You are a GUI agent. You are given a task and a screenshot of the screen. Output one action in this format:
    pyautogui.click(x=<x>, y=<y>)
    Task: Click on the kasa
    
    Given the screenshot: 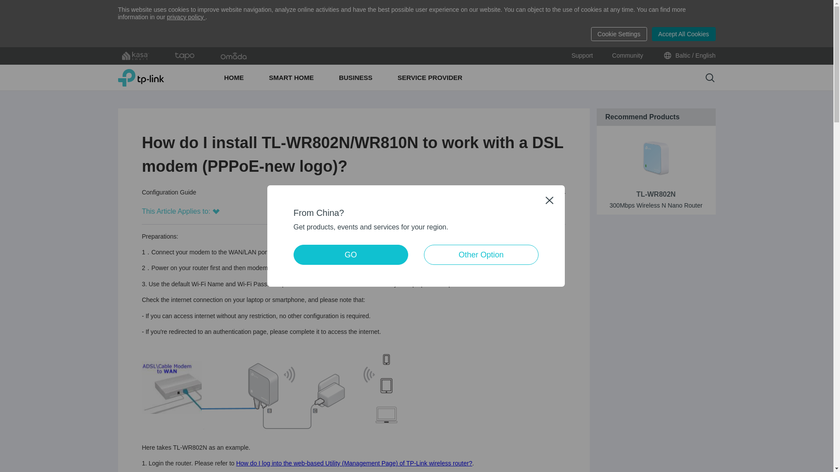 What is the action you would take?
    pyautogui.click(x=136, y=56)
    